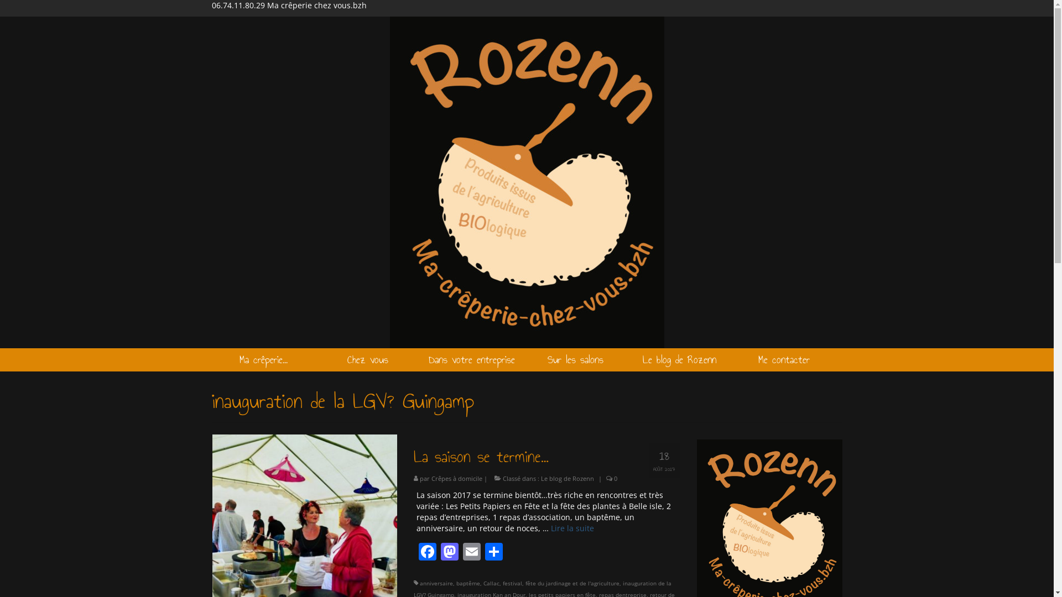 The image size is (1062, 597). What do you see at coordinates (472, 360) in the screenshot?
I see `Dans votre entreprise` at bounding box center [472, 360].